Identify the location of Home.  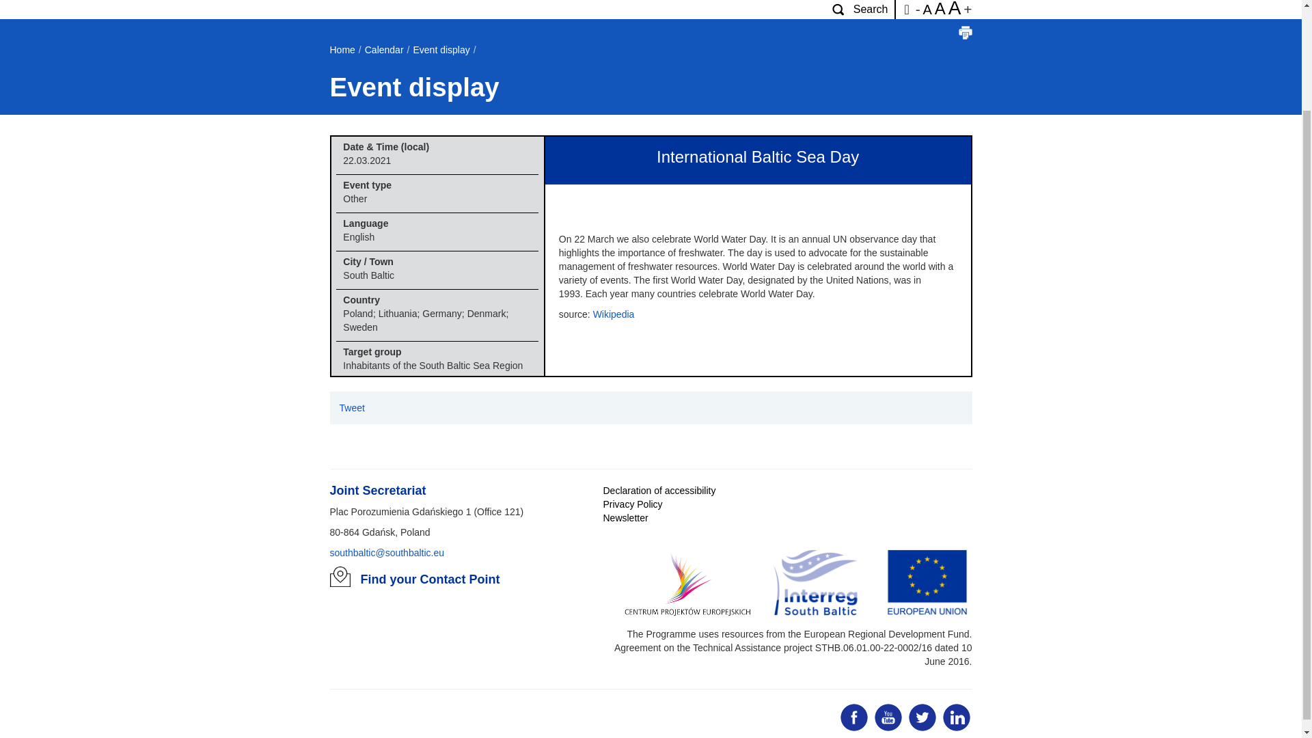
(342, 49).